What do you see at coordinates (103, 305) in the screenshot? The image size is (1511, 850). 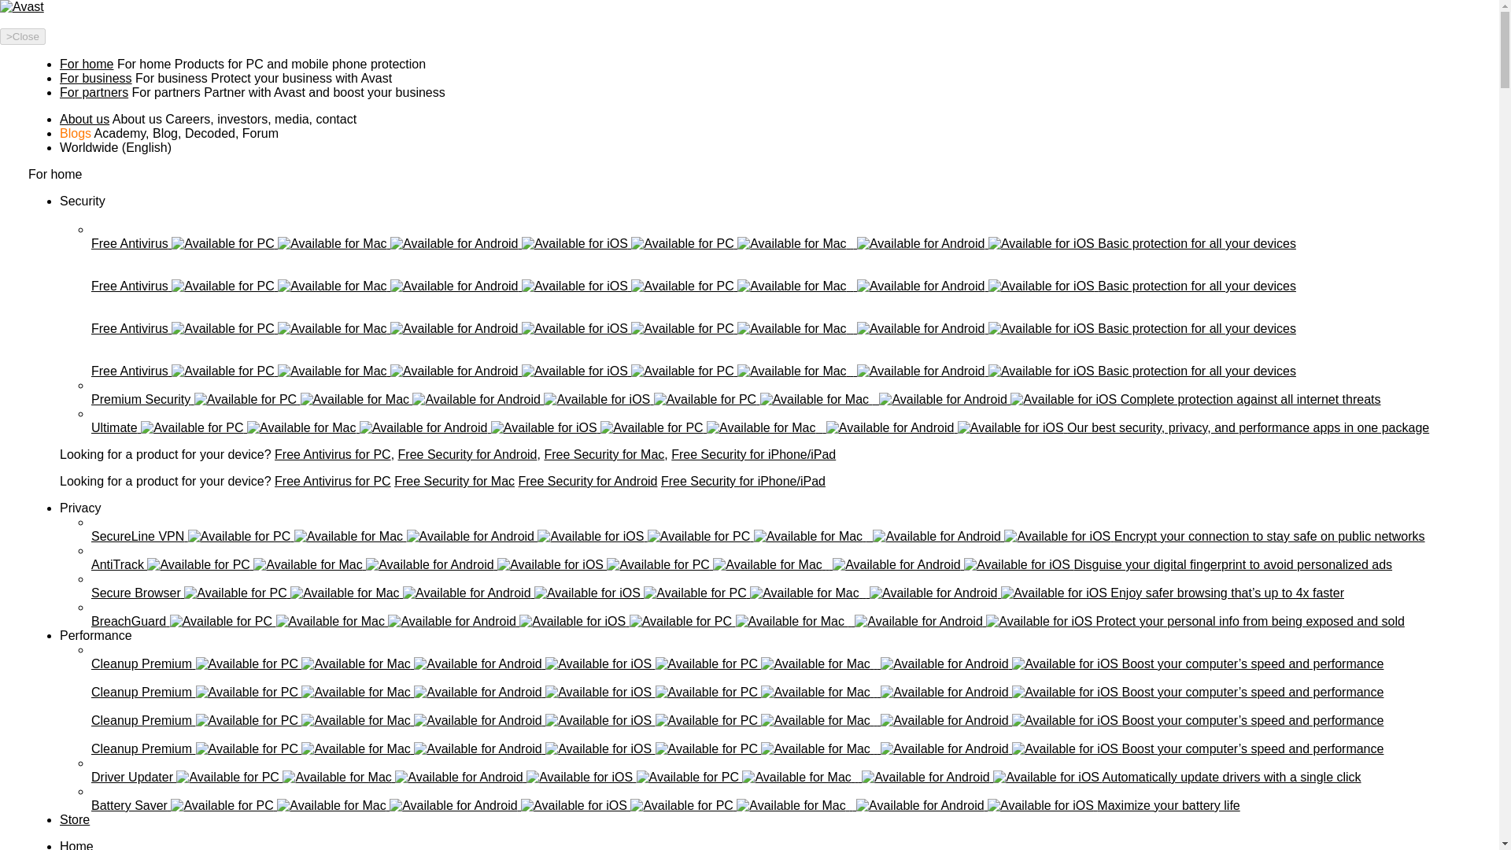 I see `Free Antivirus` at bounding box center [103, 305].